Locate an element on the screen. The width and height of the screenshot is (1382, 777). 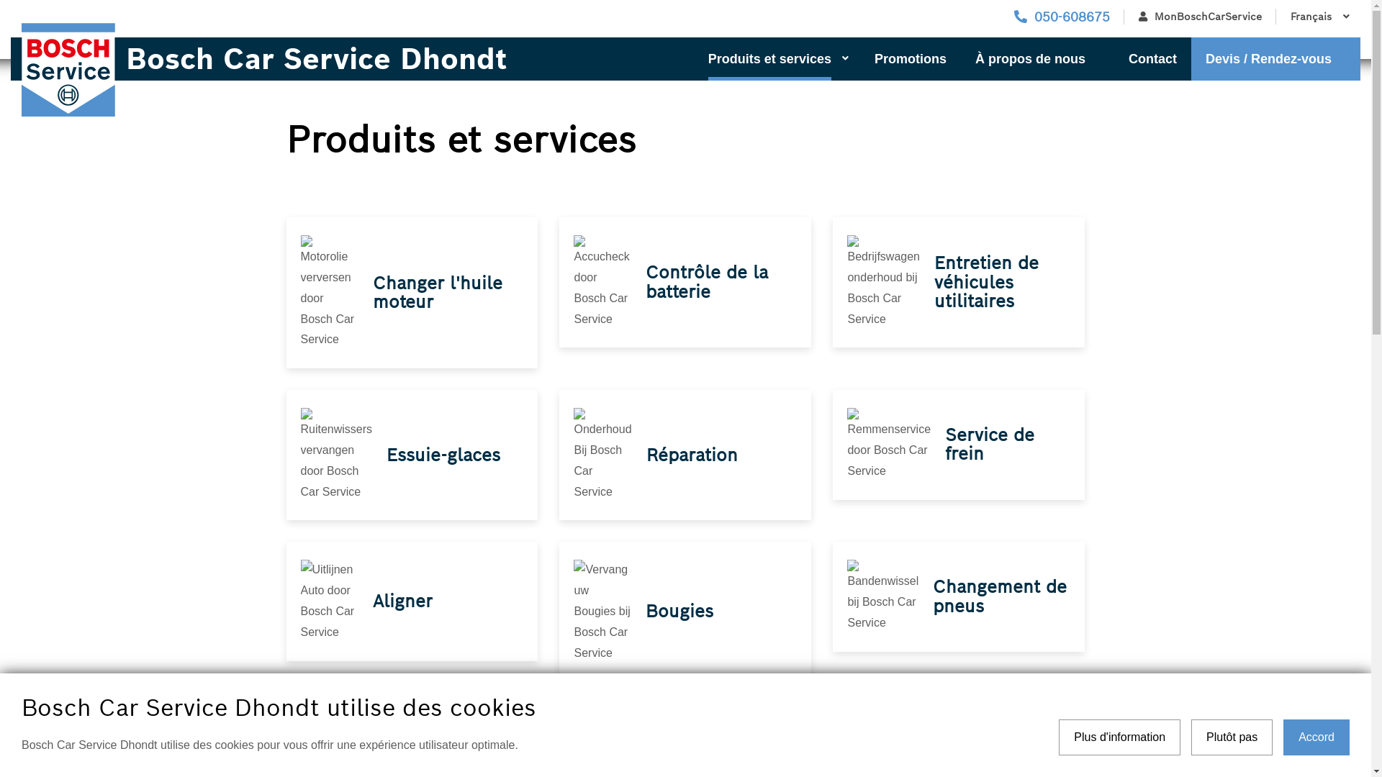
Plus d'information is located at coordinates (1120, 737).